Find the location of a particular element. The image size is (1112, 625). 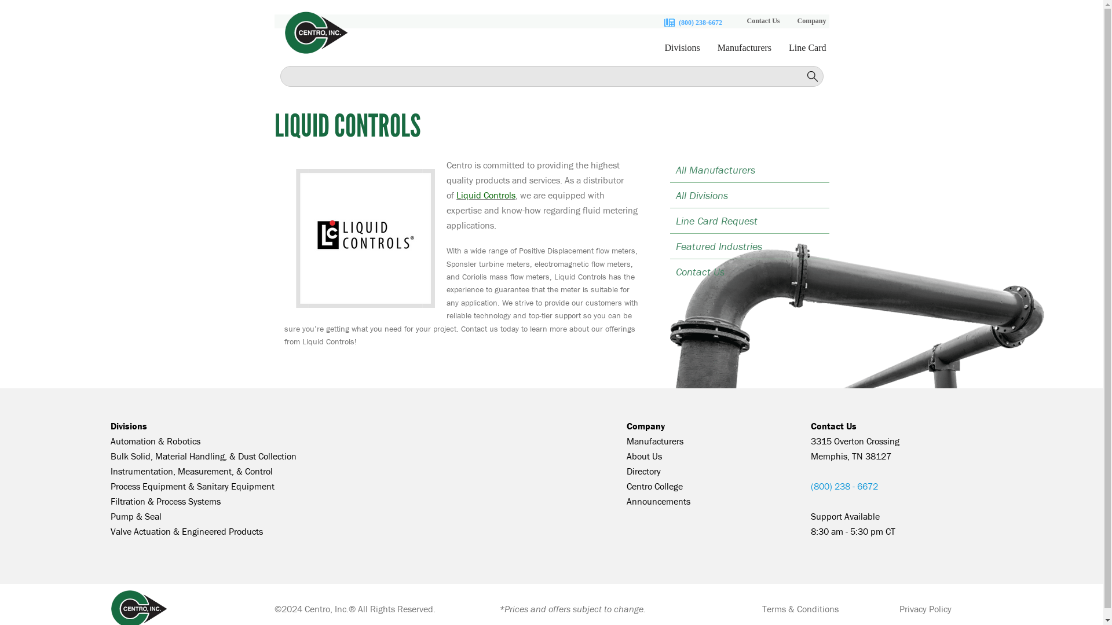

Manufacturers is located at coordinates (655, 441).